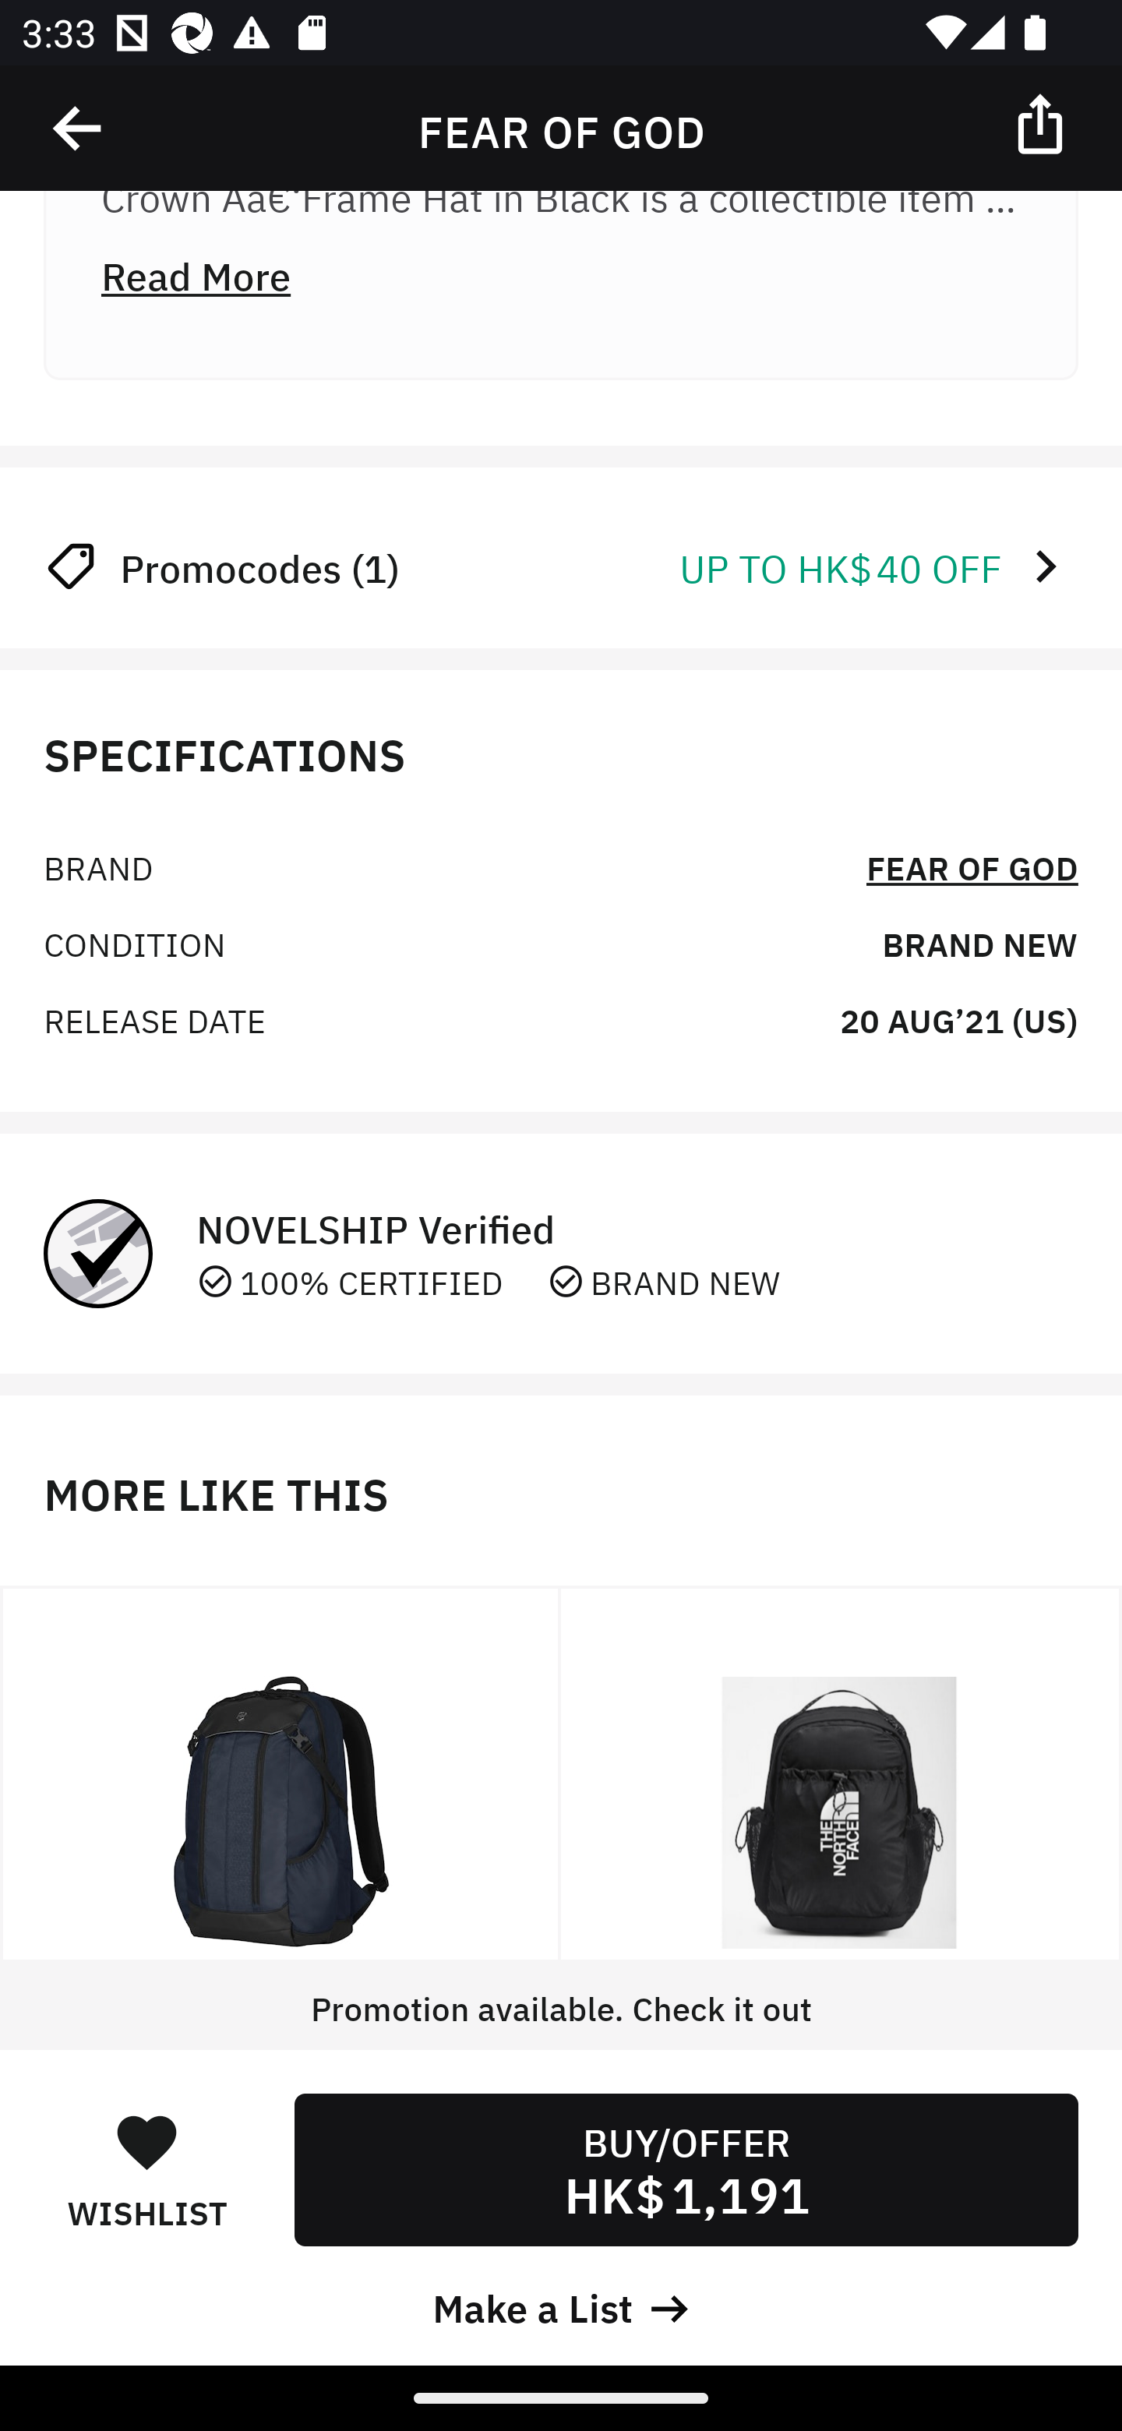  I want to click on 20 AUG’21 (US), so click(958, 1018).